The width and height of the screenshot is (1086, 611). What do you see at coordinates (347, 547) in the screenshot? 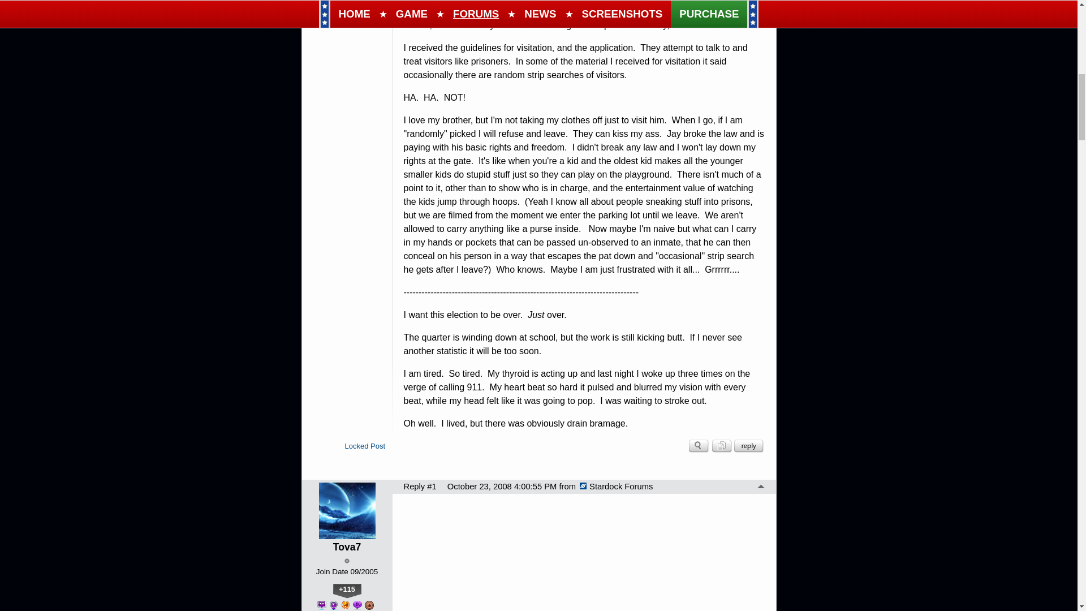
I see `Click user name to view more options.` at bounding box center [347, 547].